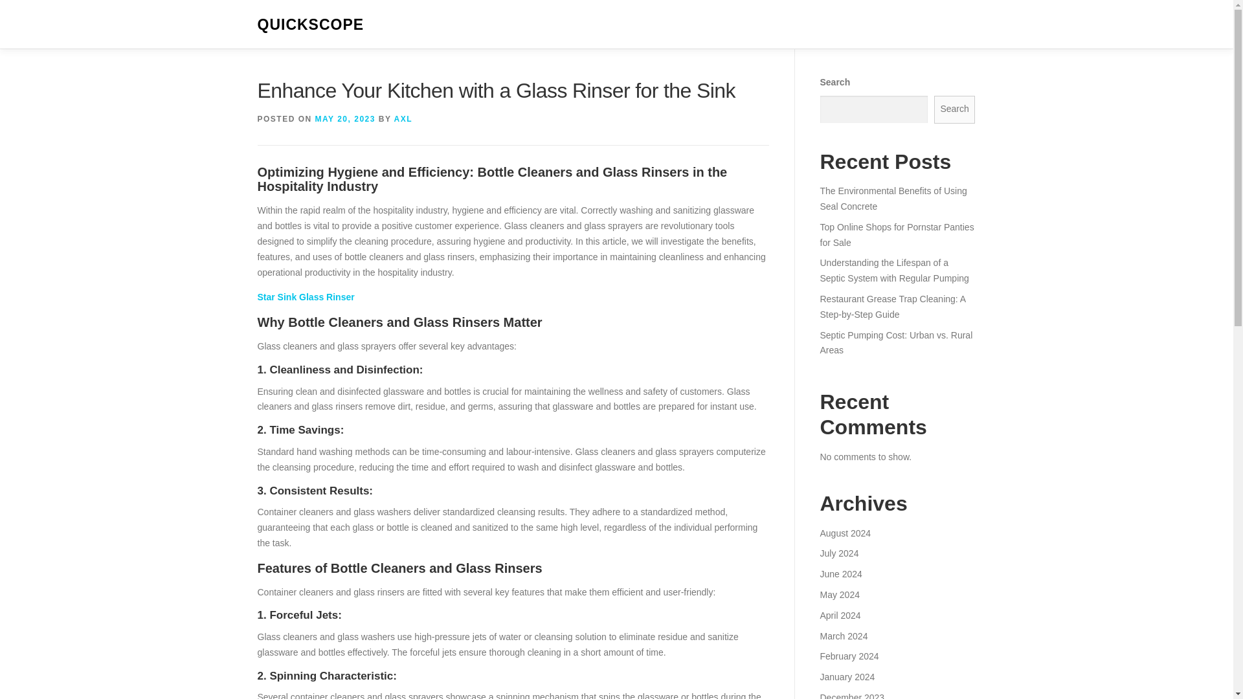  Describe the element at coordinates (851, 696) in the screenshot. I see `December 2023` at that location.